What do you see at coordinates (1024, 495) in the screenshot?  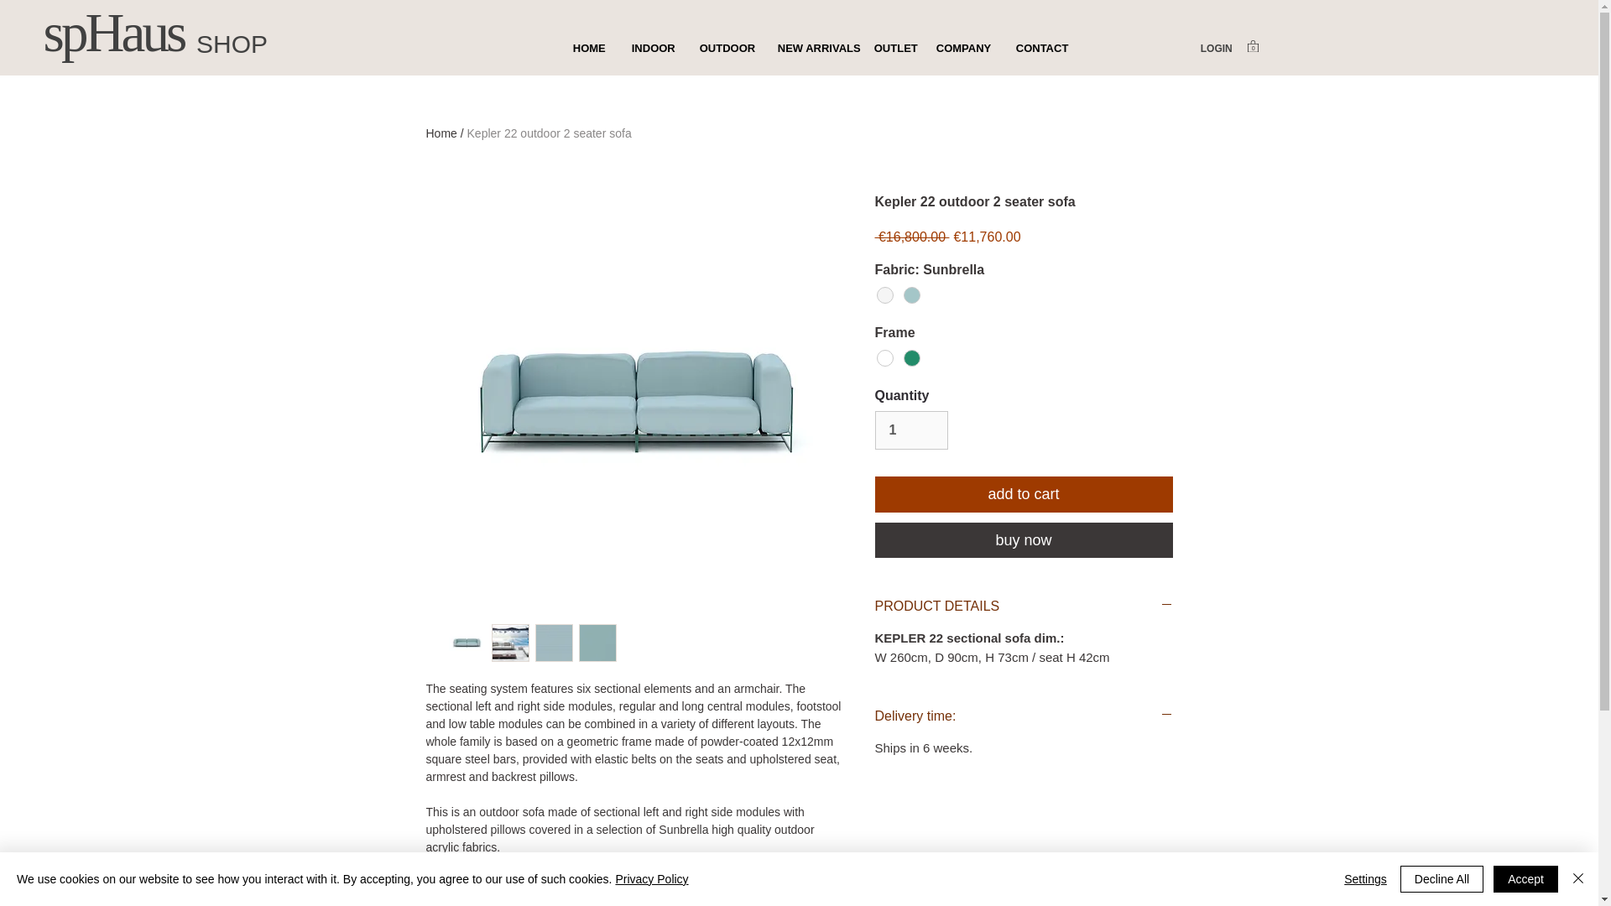 I see `add to cart` at bounding box center [1024, 495].